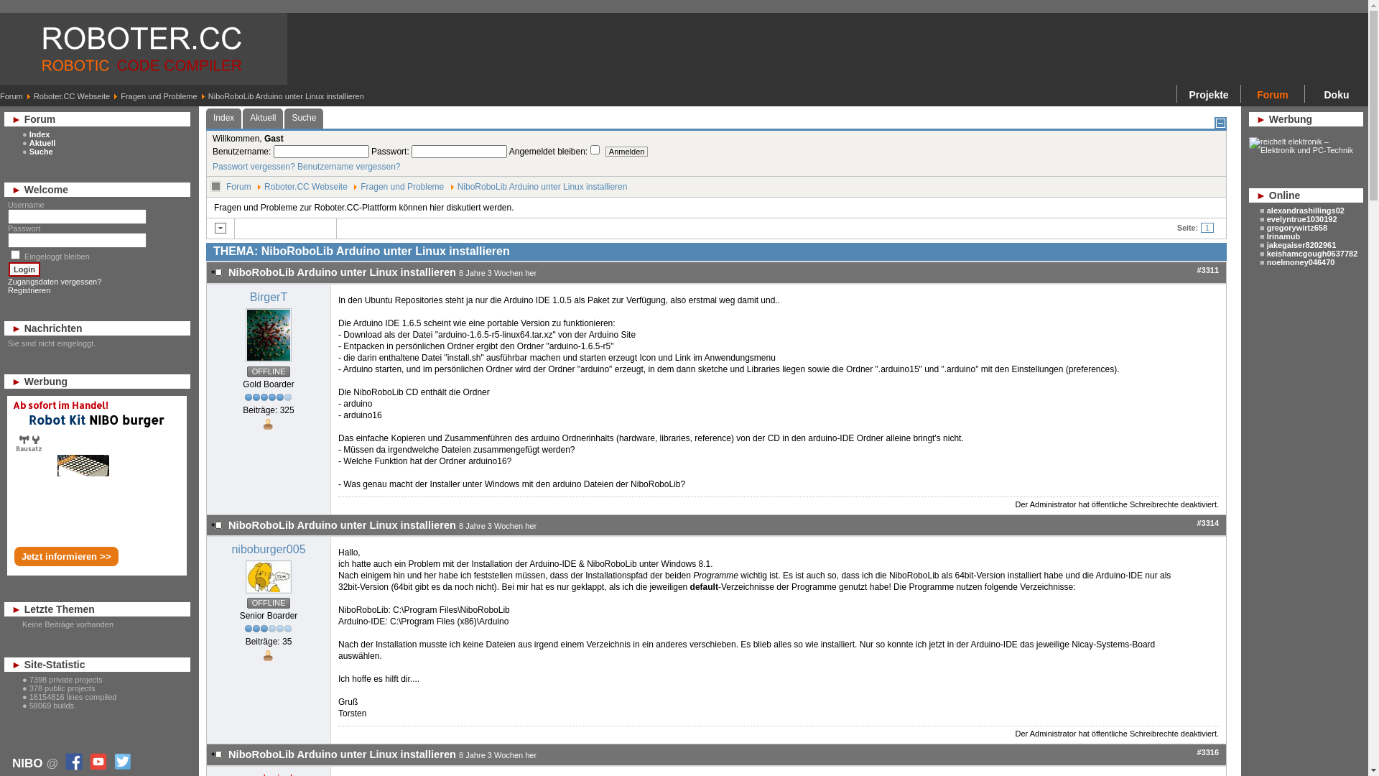  What do you see at coordinates (1209, 93) in the screenshot?
I see `Projekte` at bounding box center [1209, 93].